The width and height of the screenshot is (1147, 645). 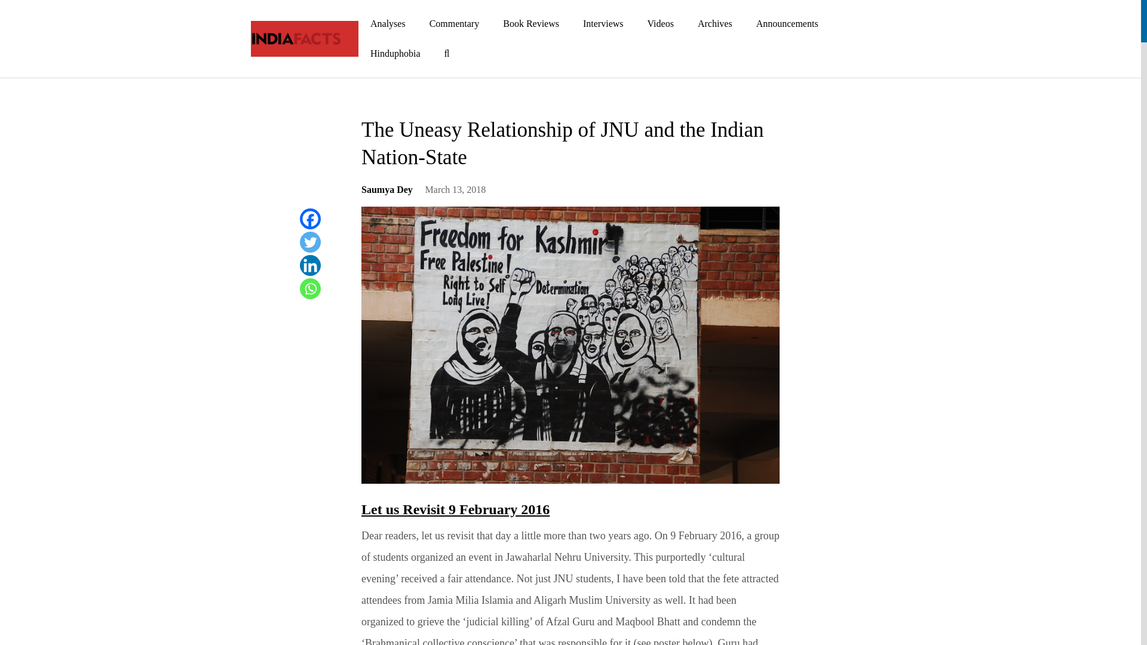 I want to click on Facebook, so click(x=310, y=219).